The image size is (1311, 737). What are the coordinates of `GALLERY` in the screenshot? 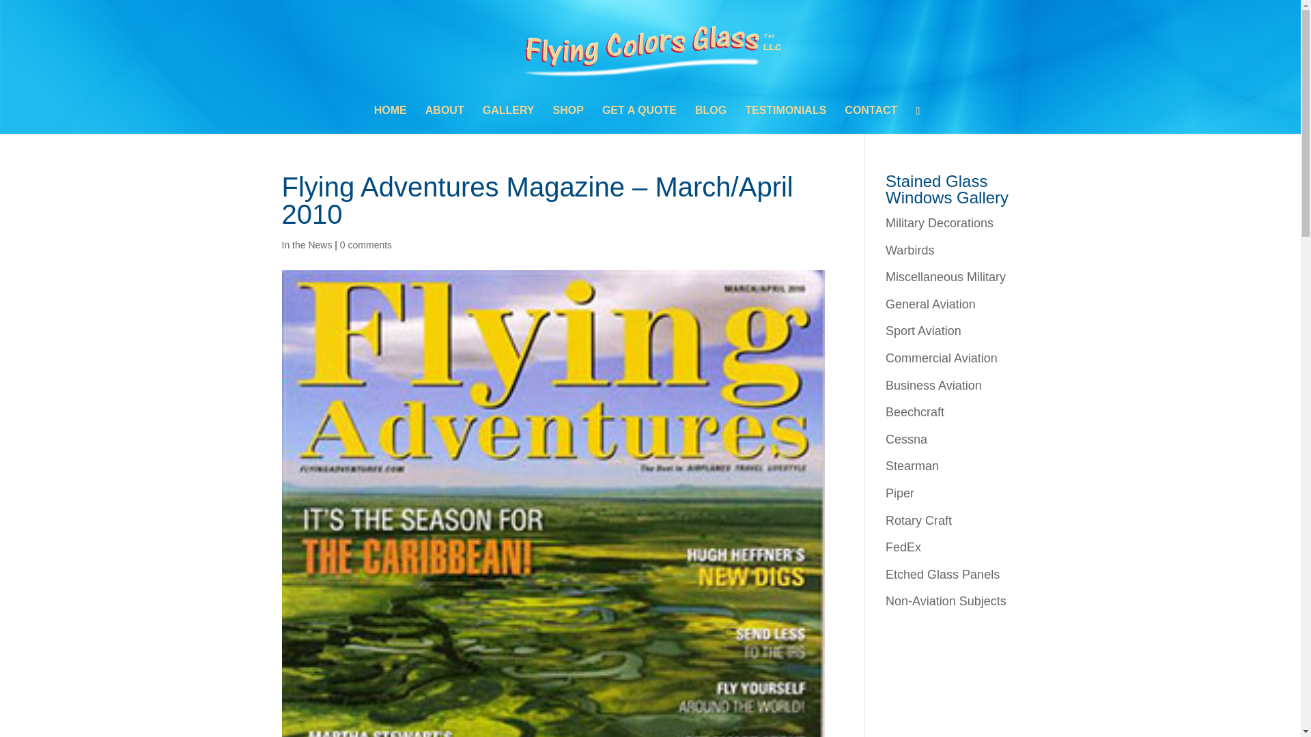 It's located at (508, 119).